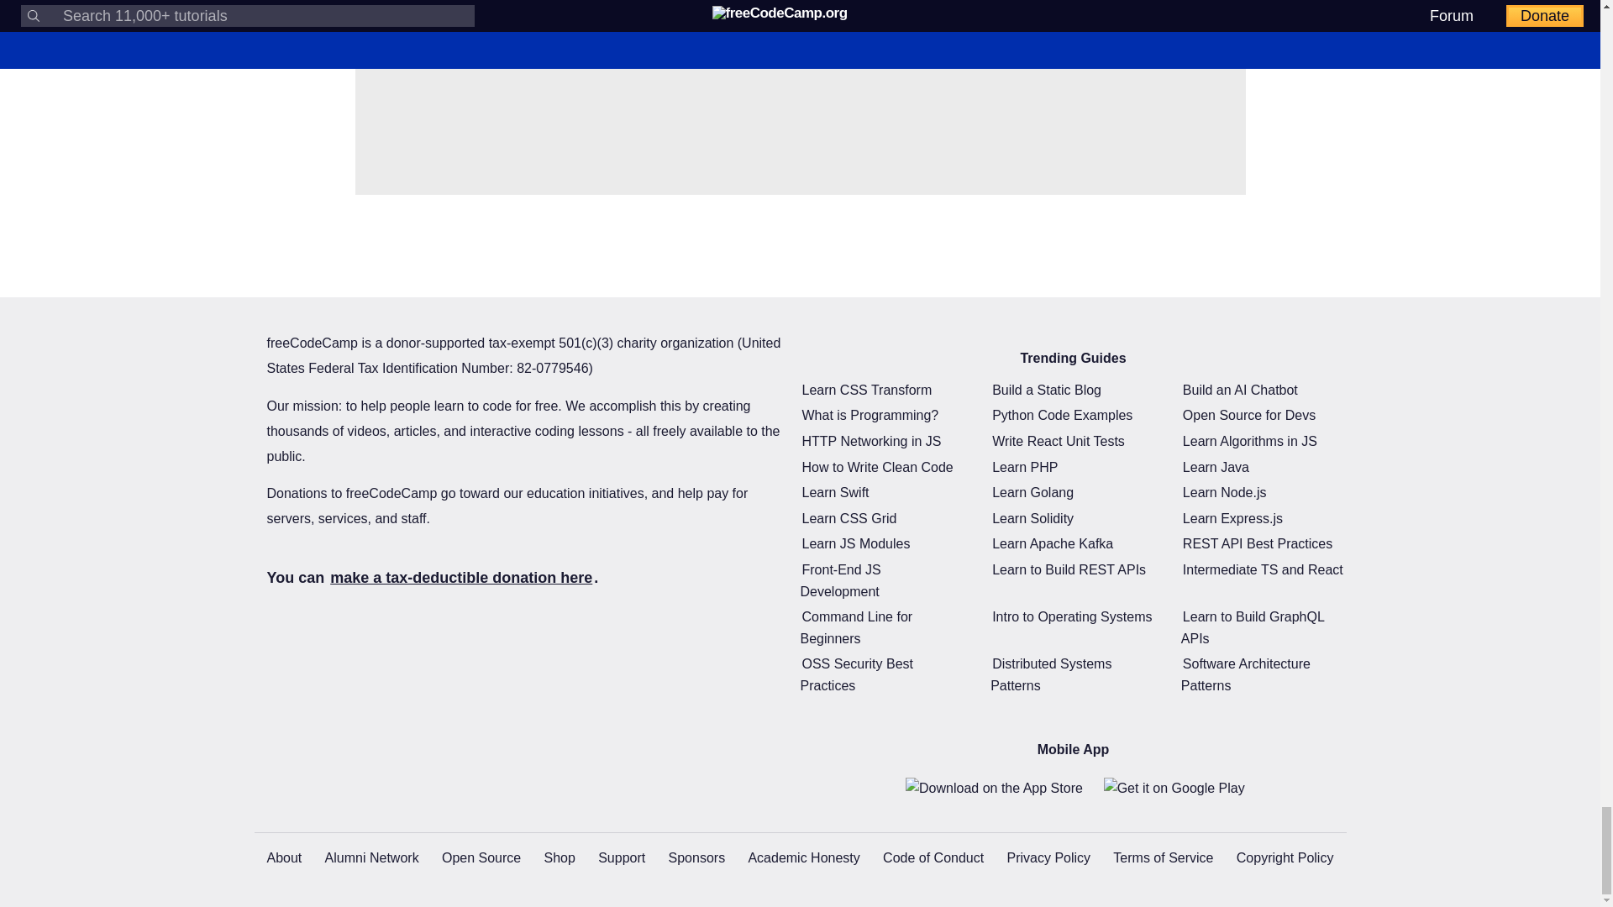 The image size is (1613, 907). I want to click on Write React Unit Tests, so click(1058, 441).